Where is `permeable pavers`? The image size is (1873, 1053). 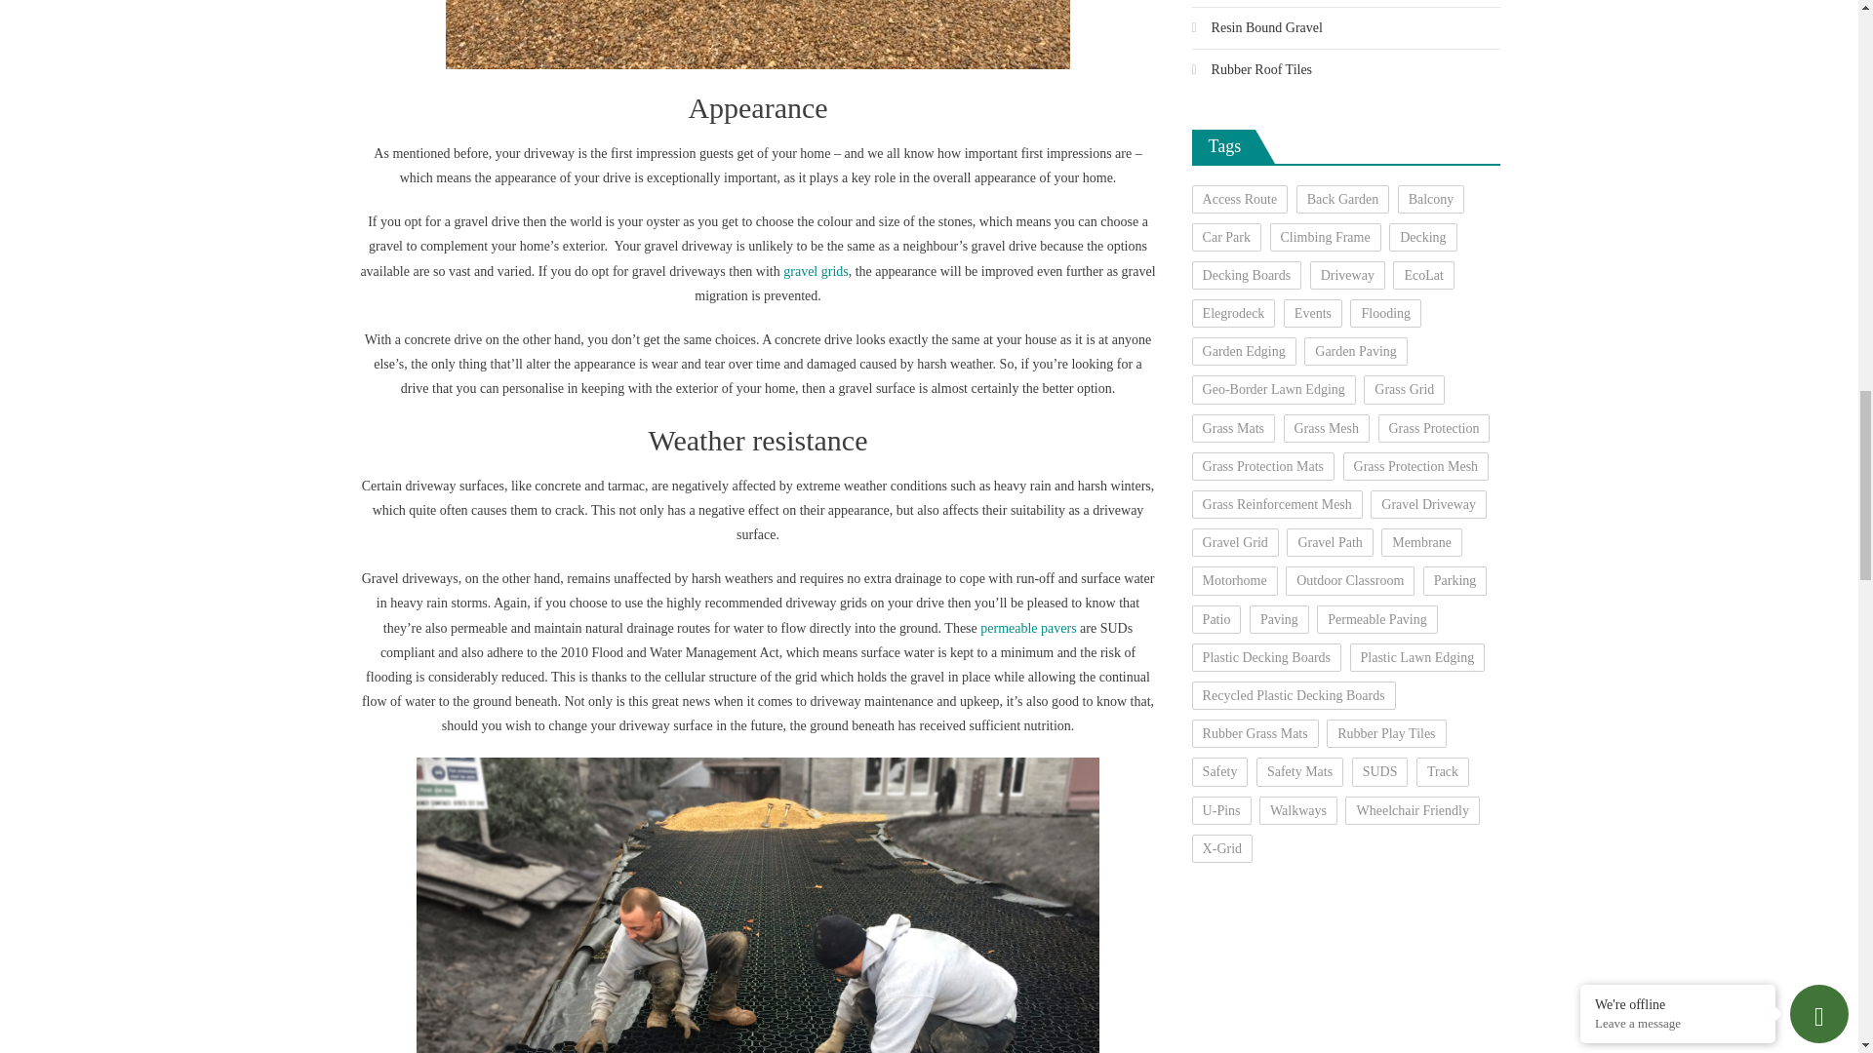
permeable pavers is located at coordinates (1027, 628).